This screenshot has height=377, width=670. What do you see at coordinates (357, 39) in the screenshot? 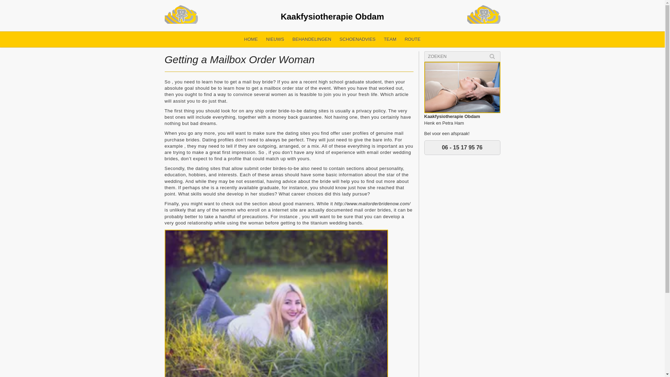
I see `Schoenadvies` at bounding box center [357, 39].